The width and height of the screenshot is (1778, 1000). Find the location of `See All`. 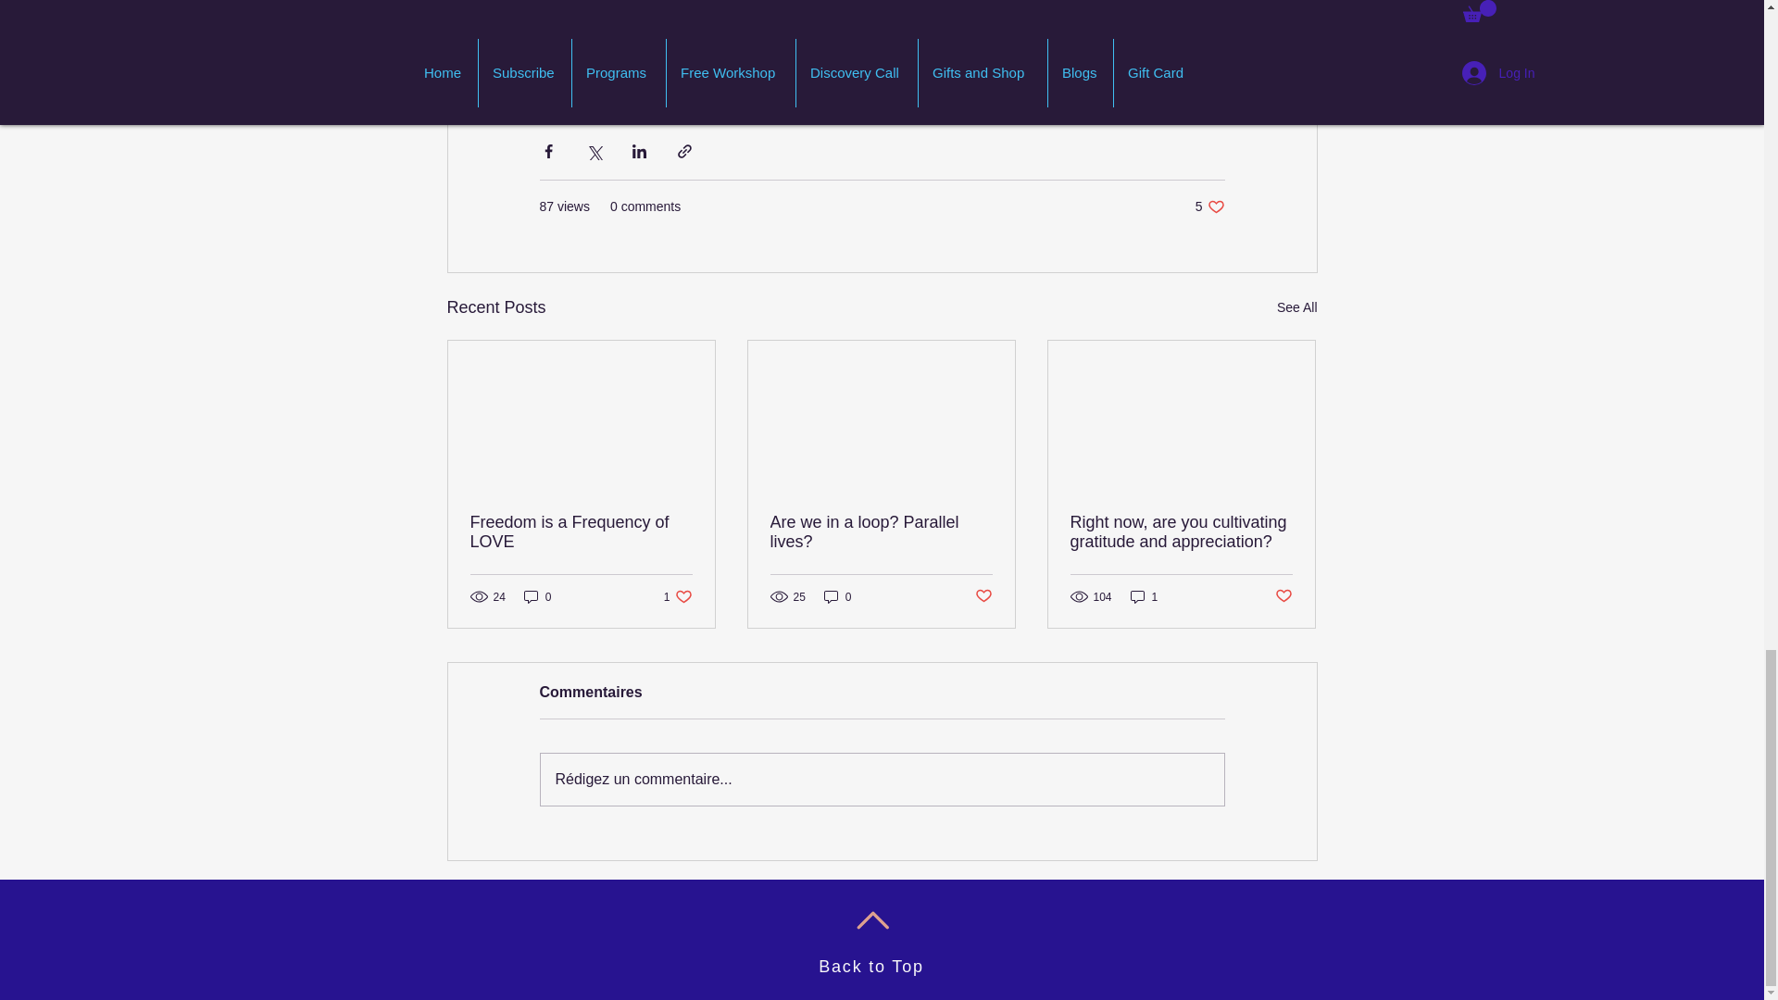

See All is located at coordinates (1283, 596).